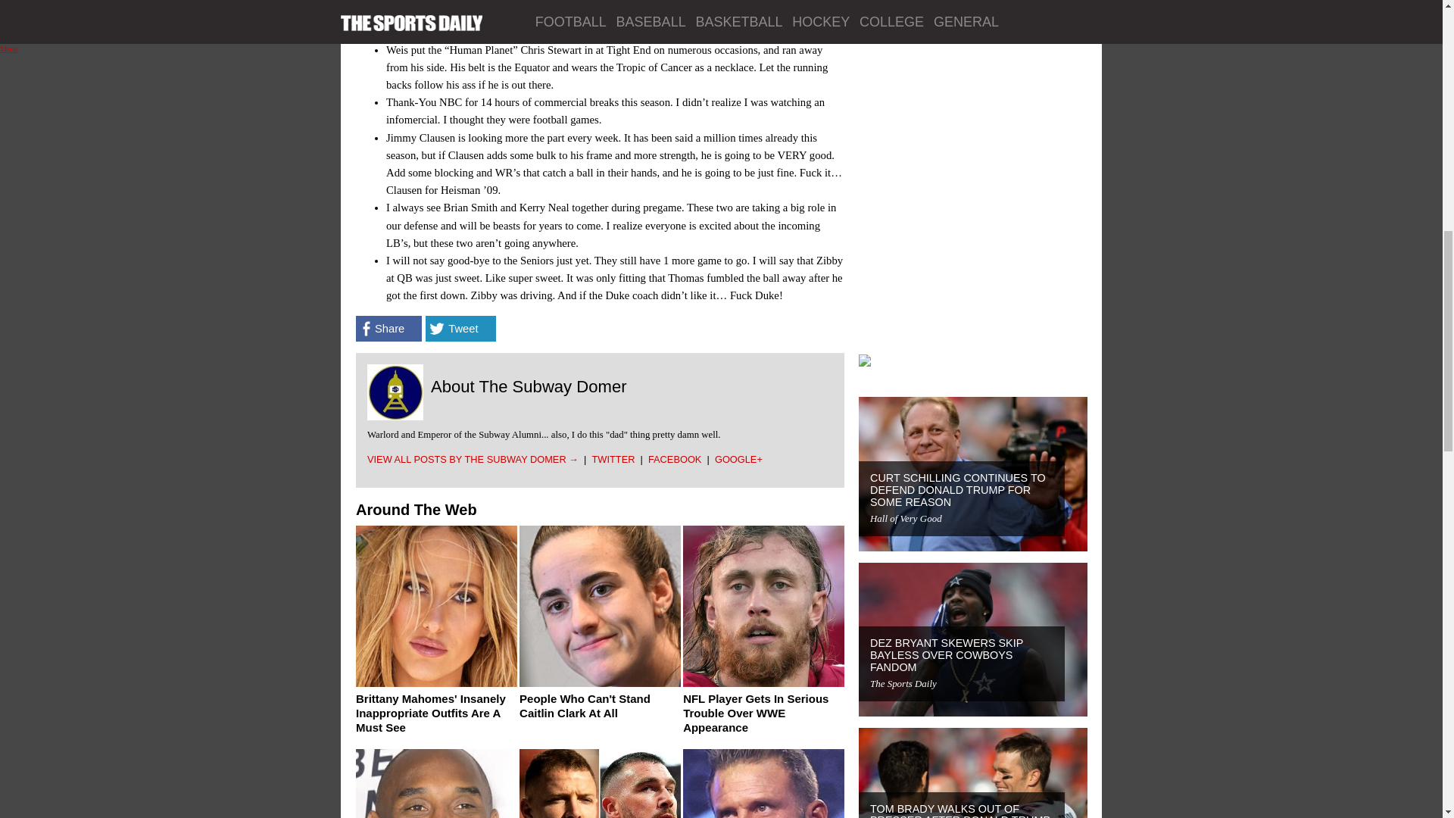 The width and height of the screenshot is (1454, 818). Describe the element at coordinates (947, 654) in the screenshot. I see `Dez Bryant skewers Skip Bayless over Cowboys fandom` at that location.